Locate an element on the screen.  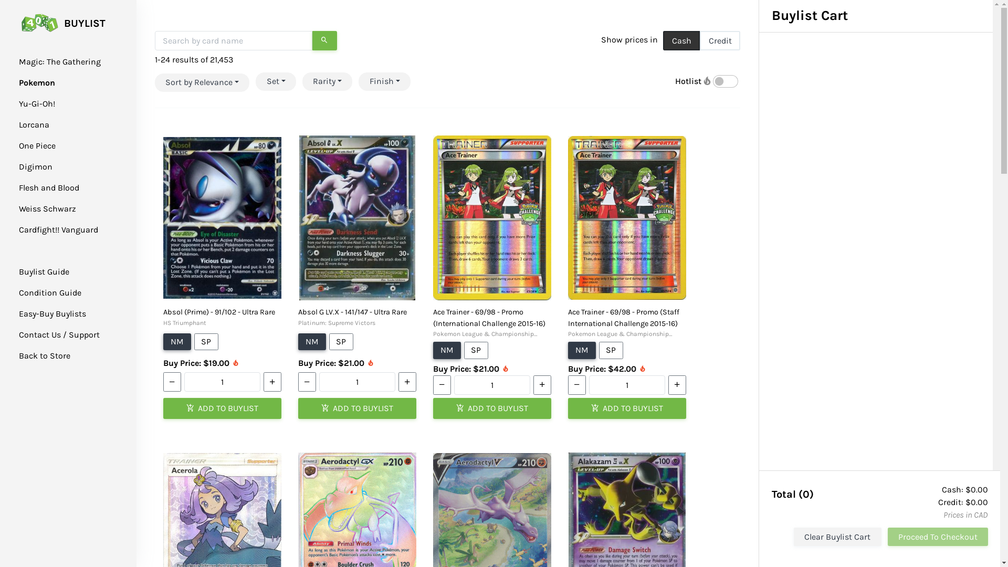
Set is located at coordinates (276, 82).